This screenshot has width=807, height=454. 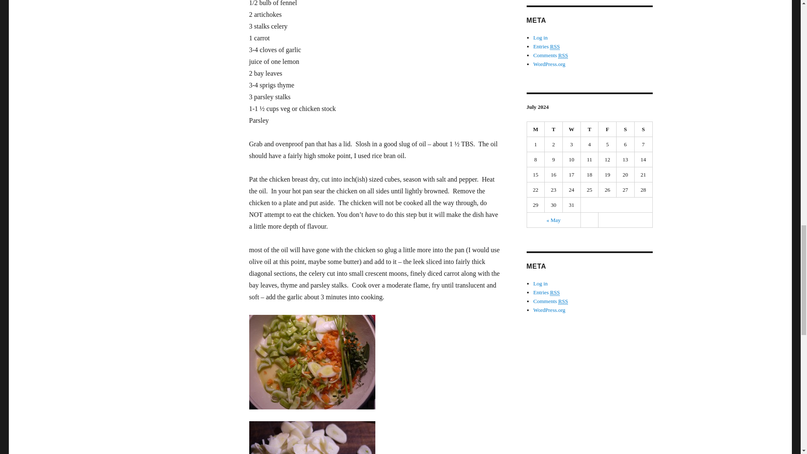 I want to click on Monday, so click(x=536, y=129).